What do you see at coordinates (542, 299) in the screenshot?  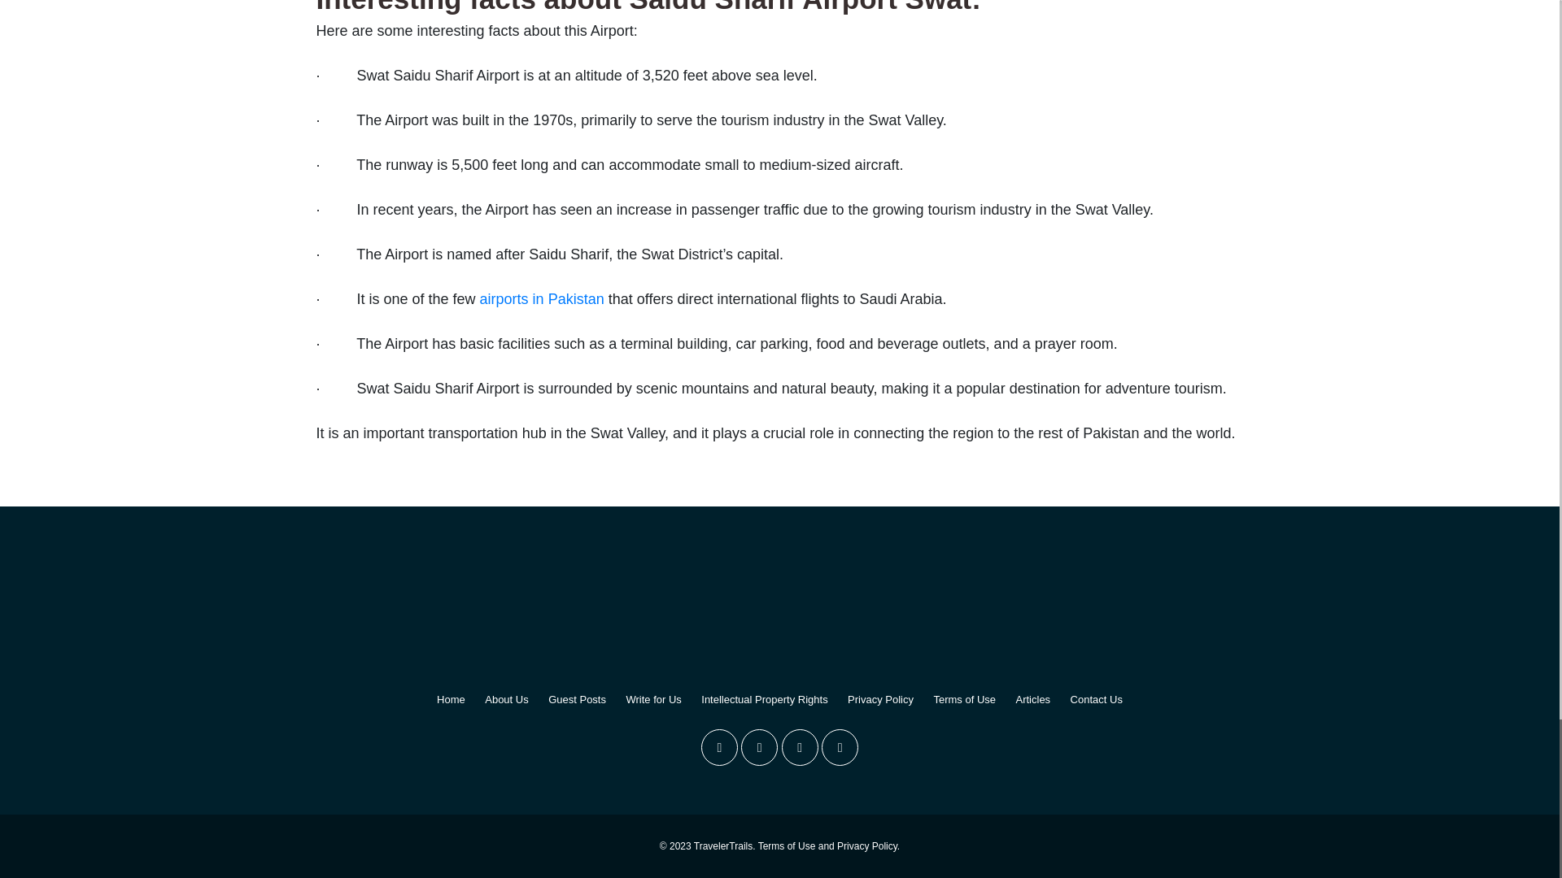 I see `airports in Pakistan` at bounding box center [542, 299].